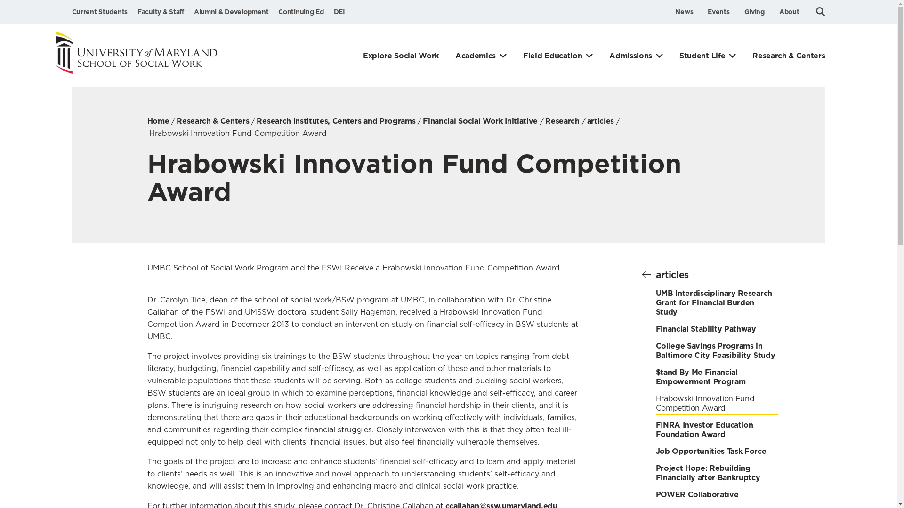 This screenshot has height=508, width=904. What do you see at coordinates (684, 12) in the screenshot?
I see `News` at bounding box center [684, 12].